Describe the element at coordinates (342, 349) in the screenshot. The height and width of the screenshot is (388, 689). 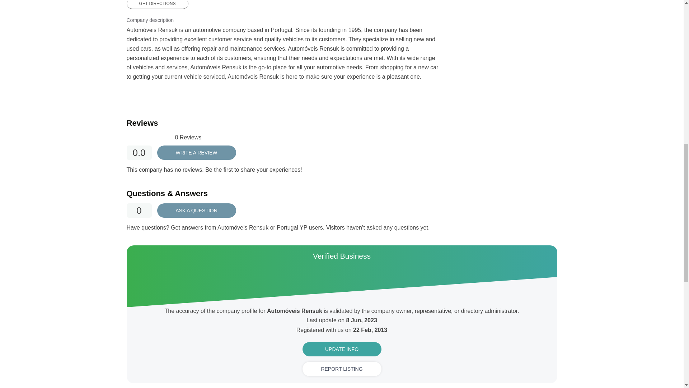
I see `UPDATE INFO` at that location.